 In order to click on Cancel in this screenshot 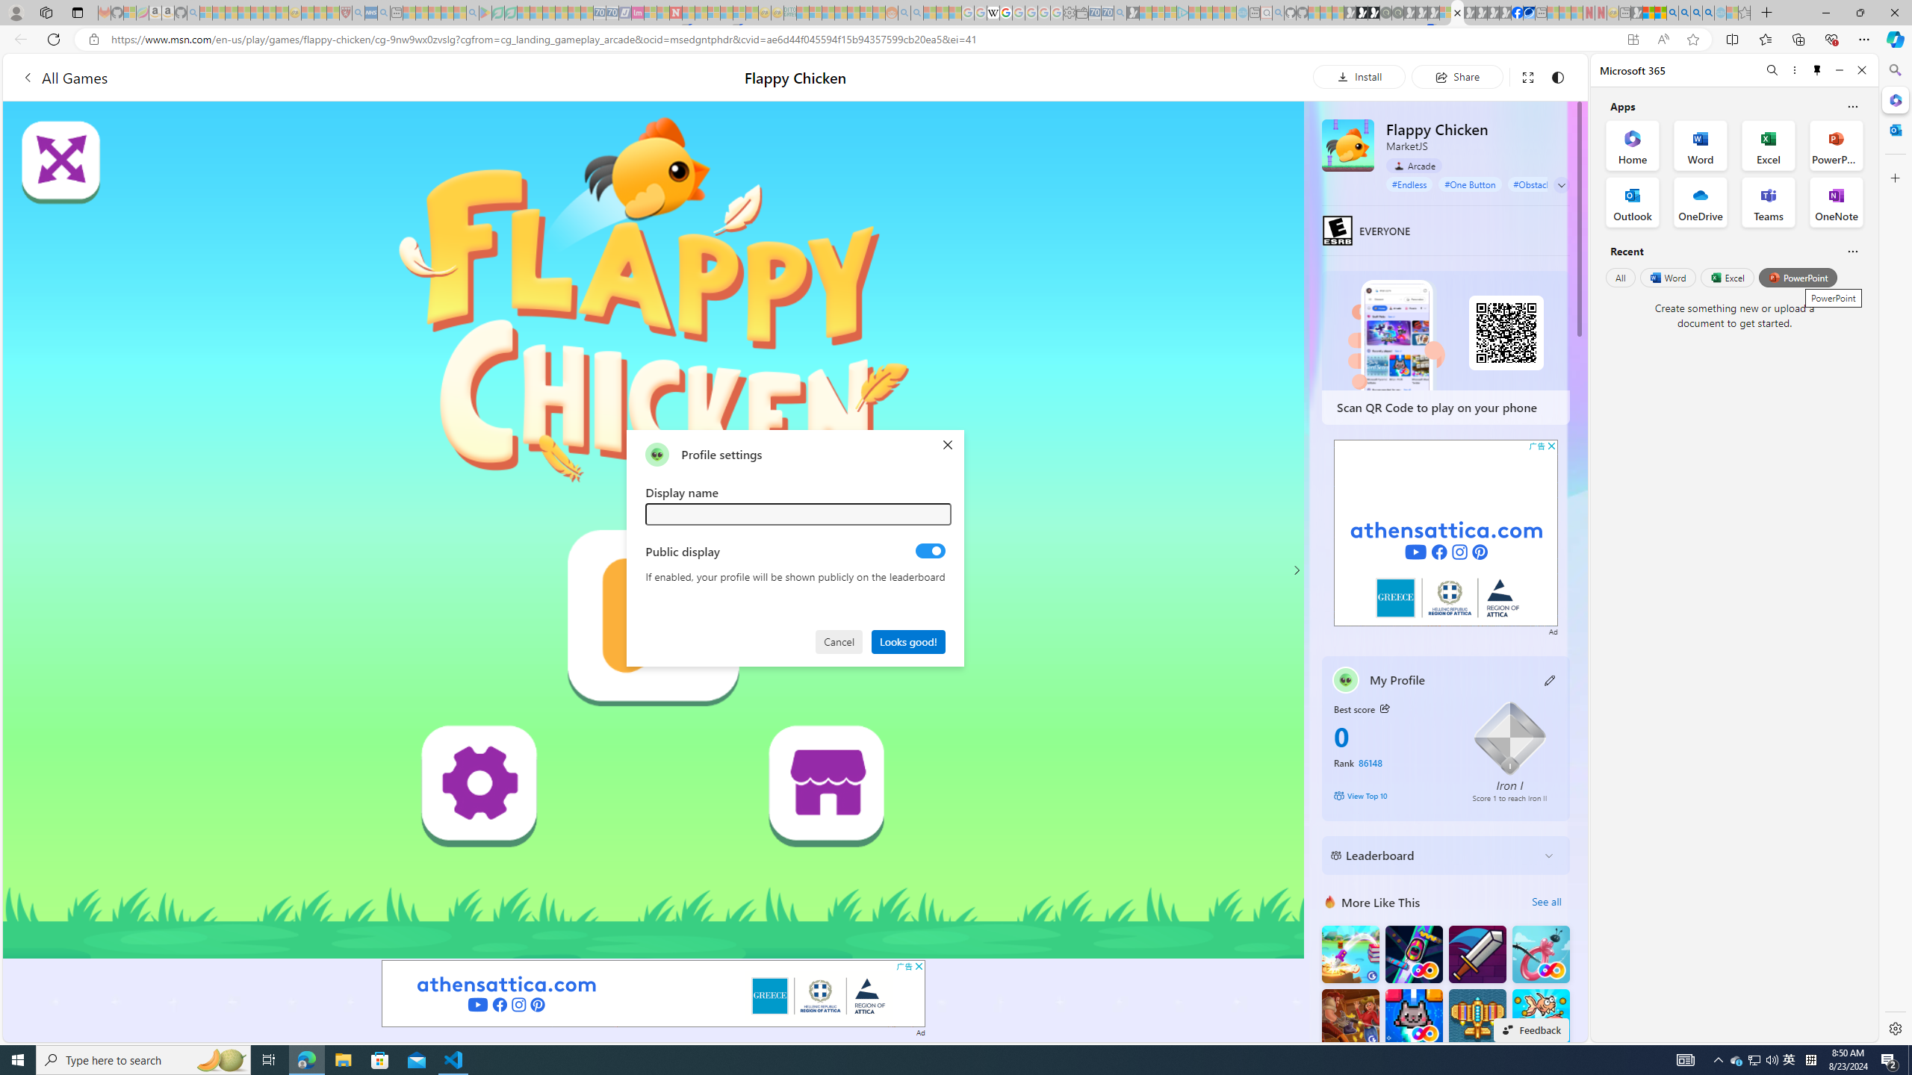, I will do `click(840, 641)`.